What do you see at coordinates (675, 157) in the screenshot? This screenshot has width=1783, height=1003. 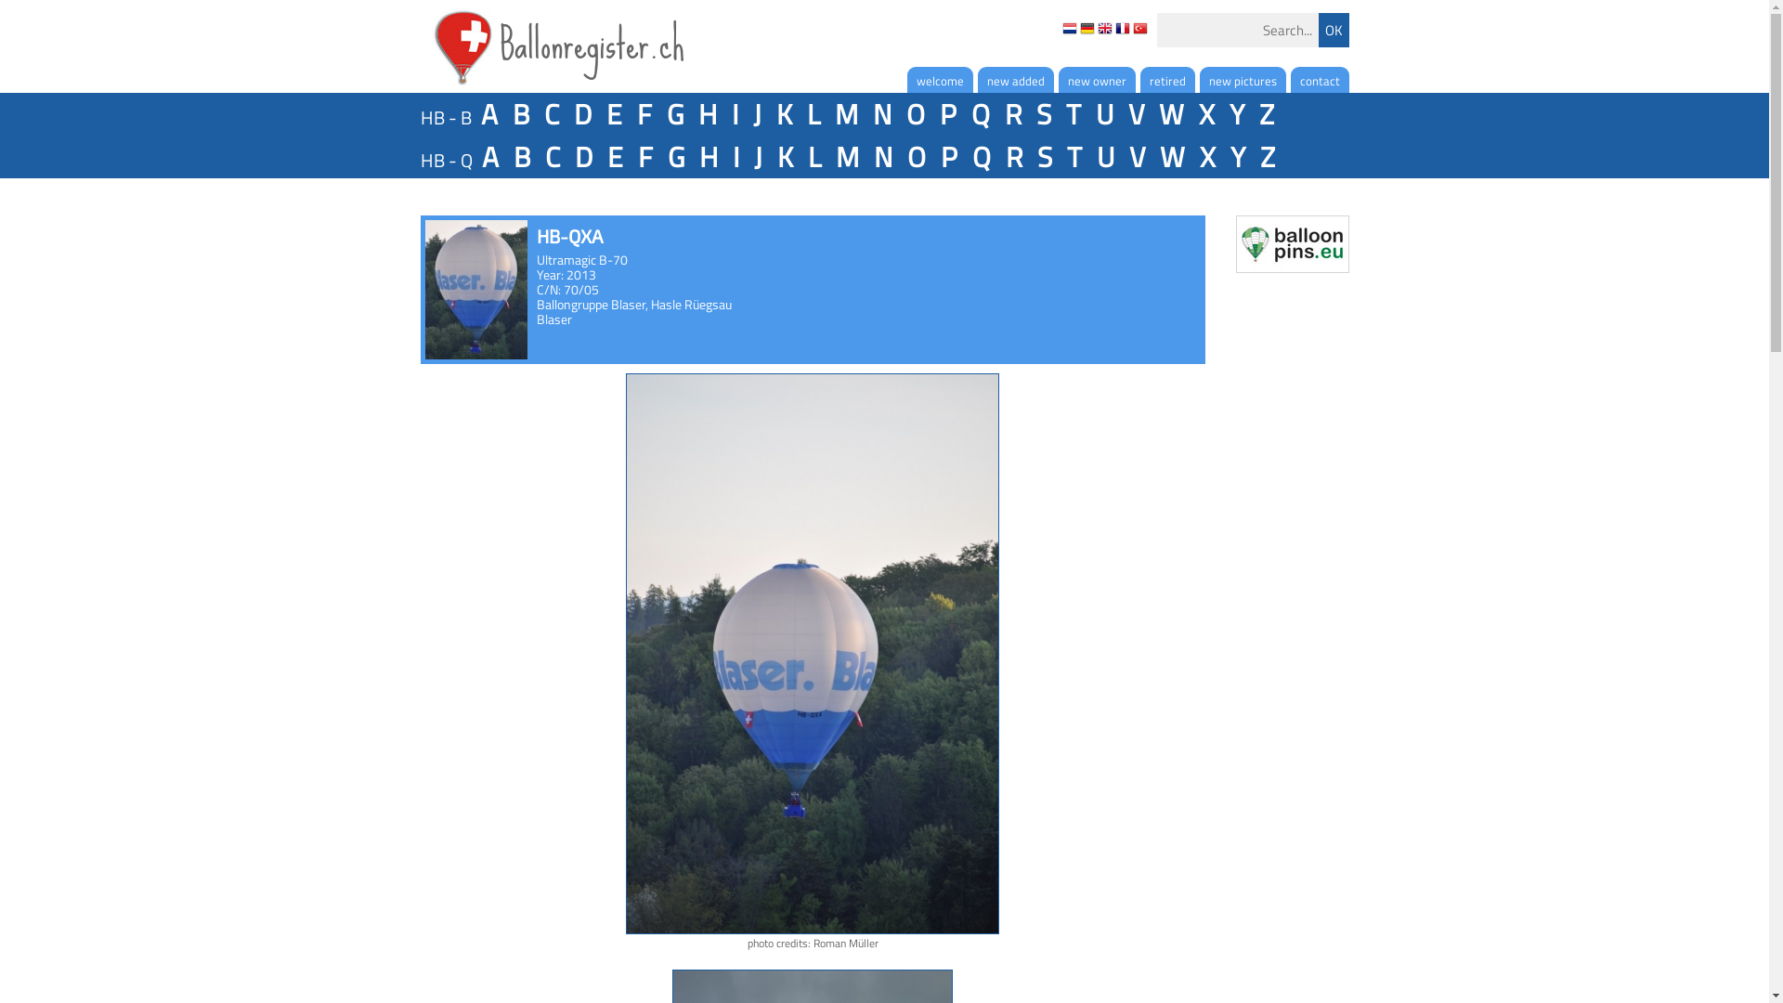 I see `G` at bounding box center [675, 157].